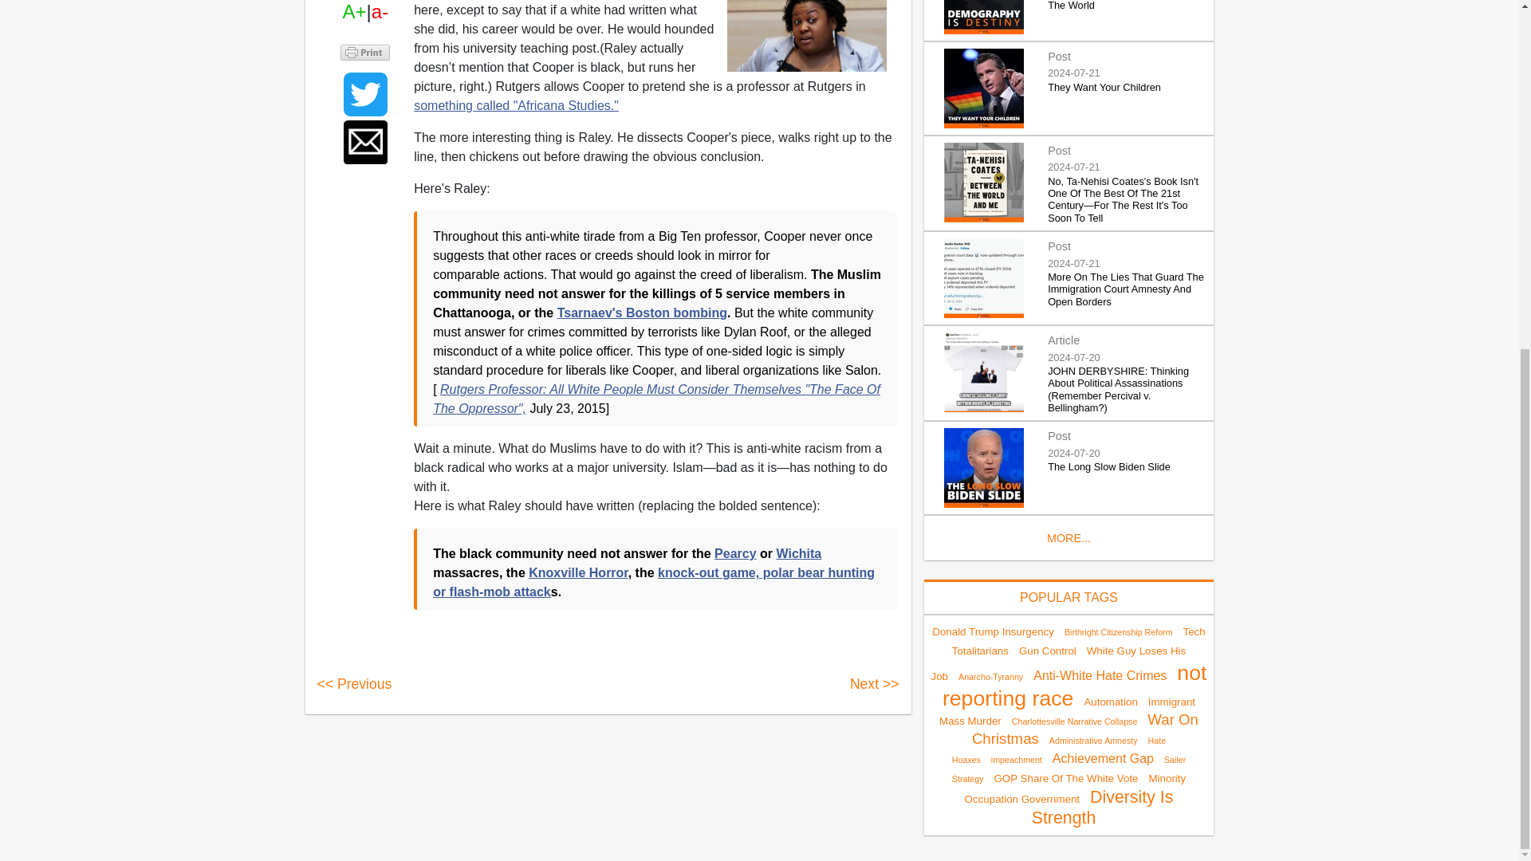  Describe the element at coordinates (365, 51) in the screenshot. I see `Printer Friendly and PDF` at that location.